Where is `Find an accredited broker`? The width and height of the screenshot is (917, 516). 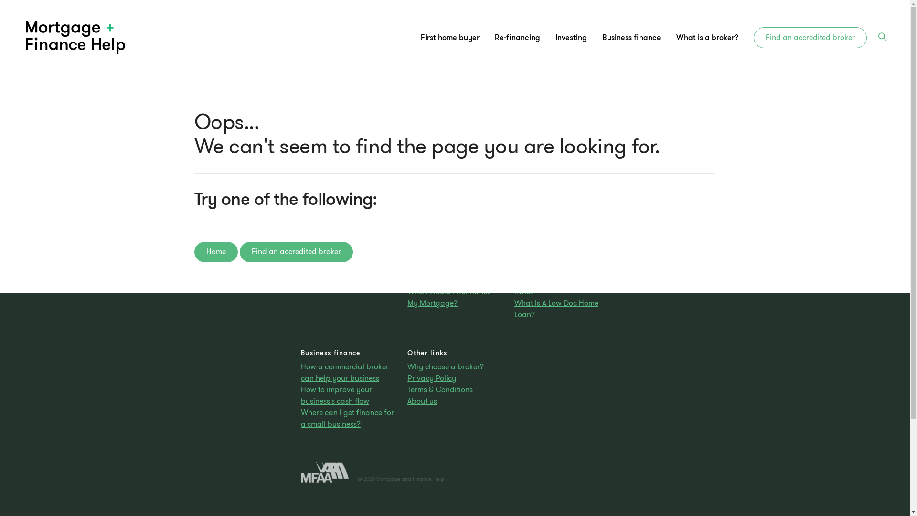
Find an accredited broker is located at coordinates (296, 252).